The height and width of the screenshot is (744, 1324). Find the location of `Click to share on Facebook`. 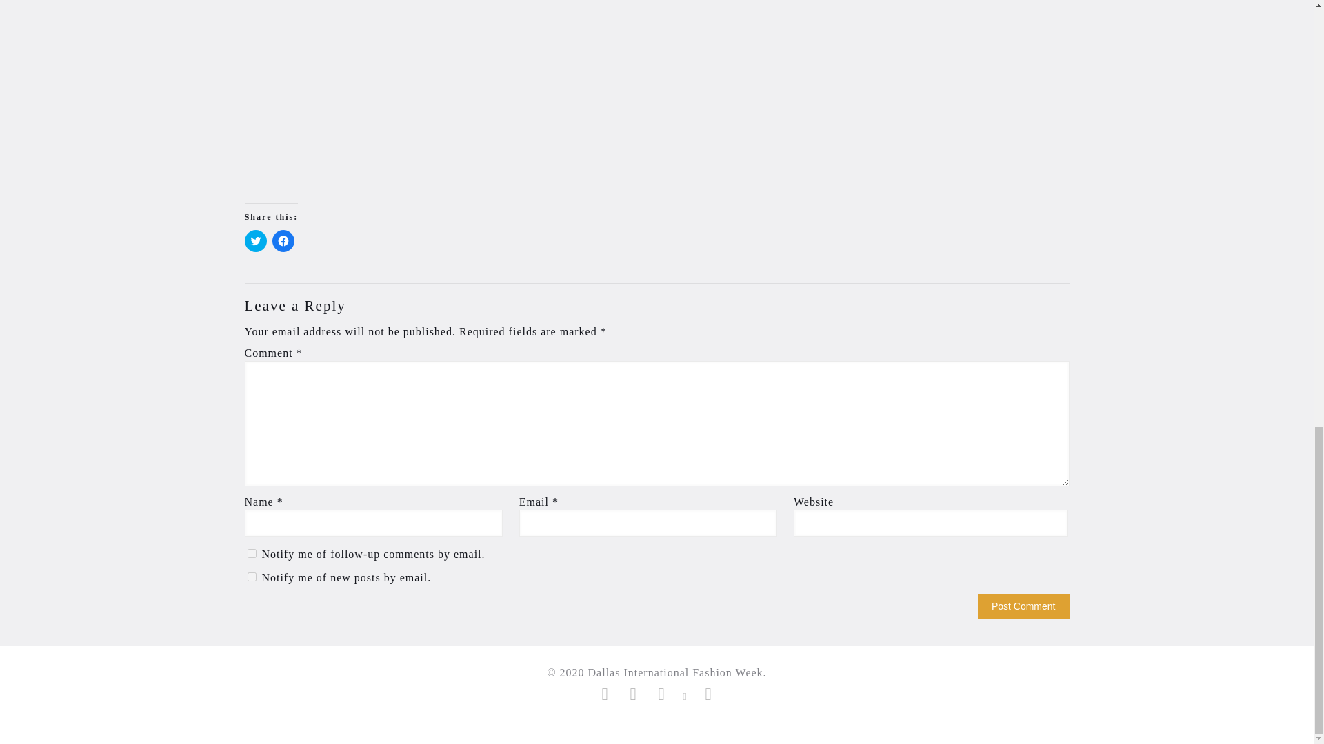

Click to share on Facebook is located at coordinates (283, 241).